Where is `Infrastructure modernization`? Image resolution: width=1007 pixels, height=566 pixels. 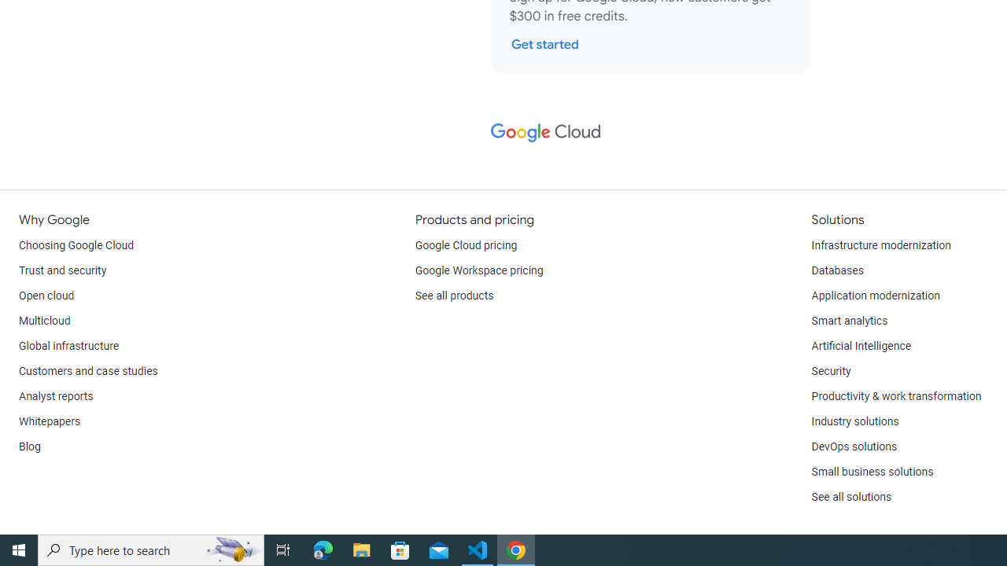 Infrastructure modernization is located at coordinates (881, 245).